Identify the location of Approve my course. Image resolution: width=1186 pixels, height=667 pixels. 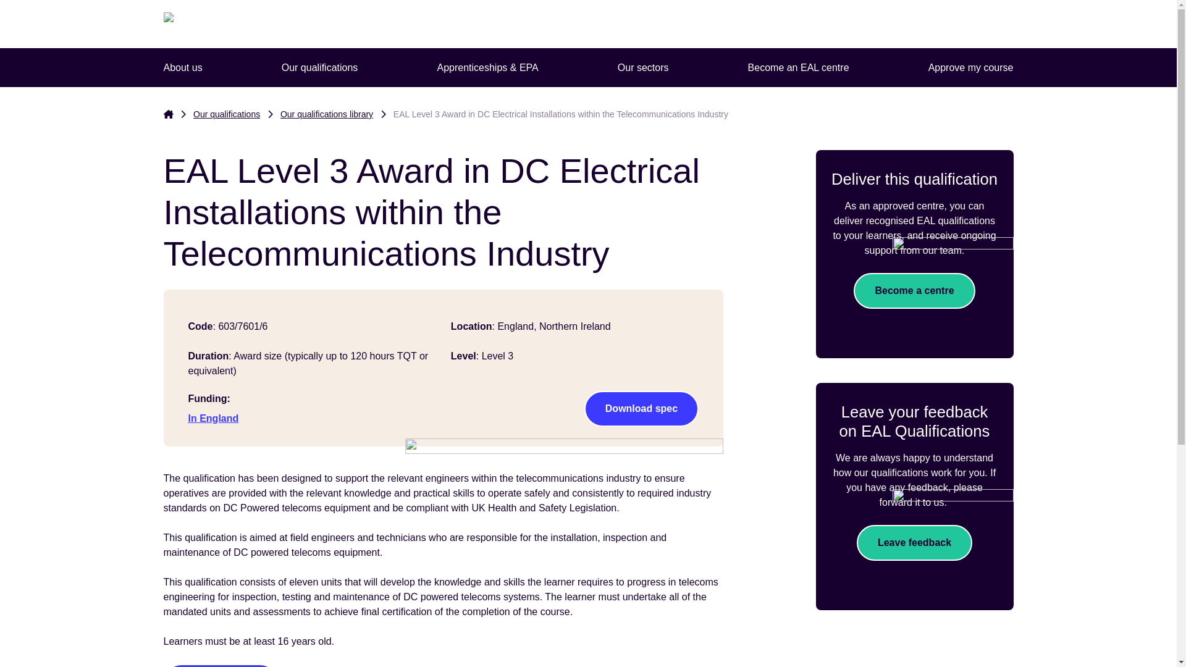
(971, 68).